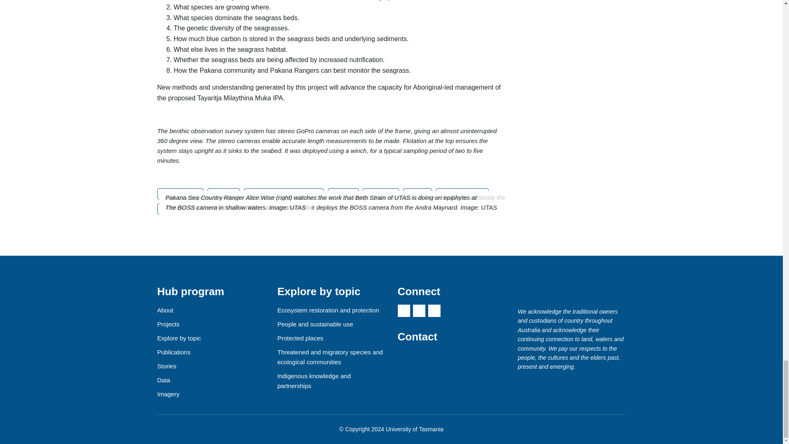 This screenshot has height=444, width=789. I want to click on sediment, so click(291, 209).